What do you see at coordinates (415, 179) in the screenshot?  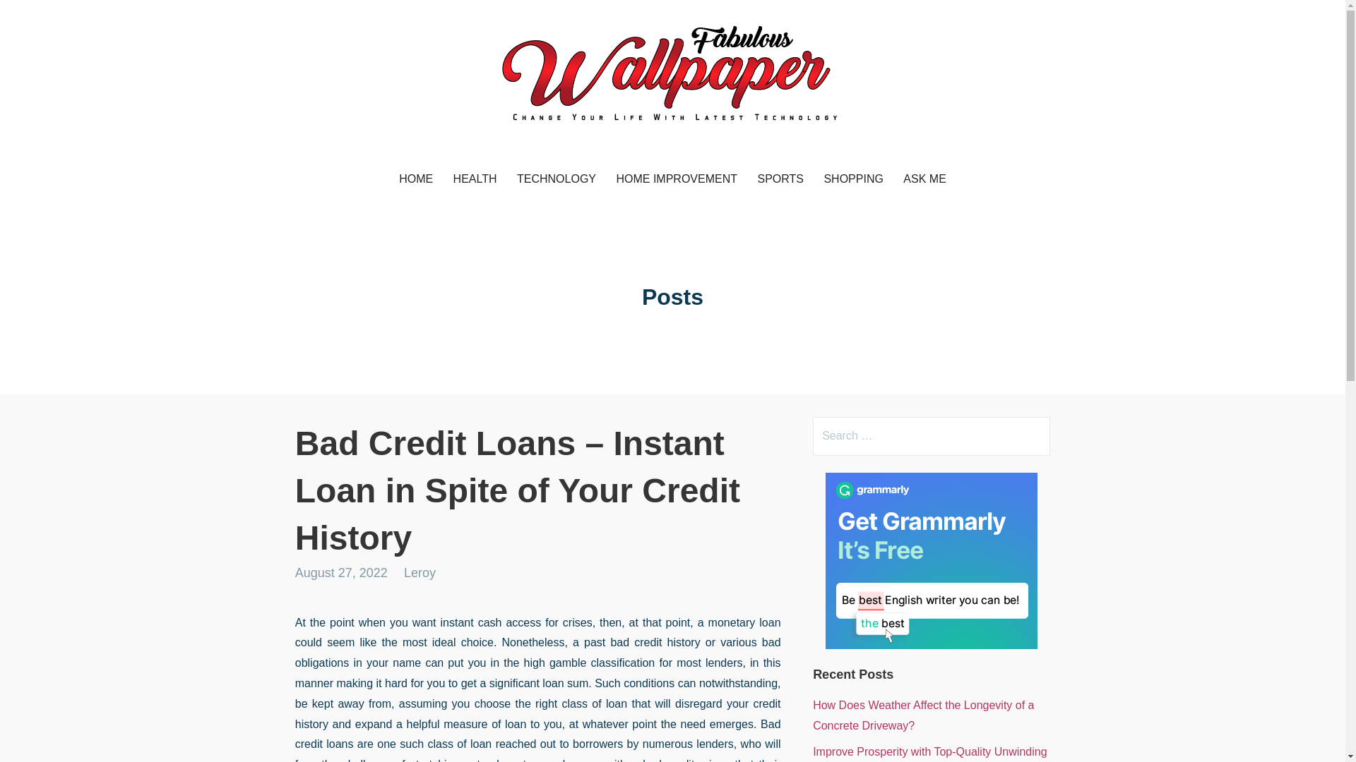 I see `HOME` at bounding box center [415, 179].